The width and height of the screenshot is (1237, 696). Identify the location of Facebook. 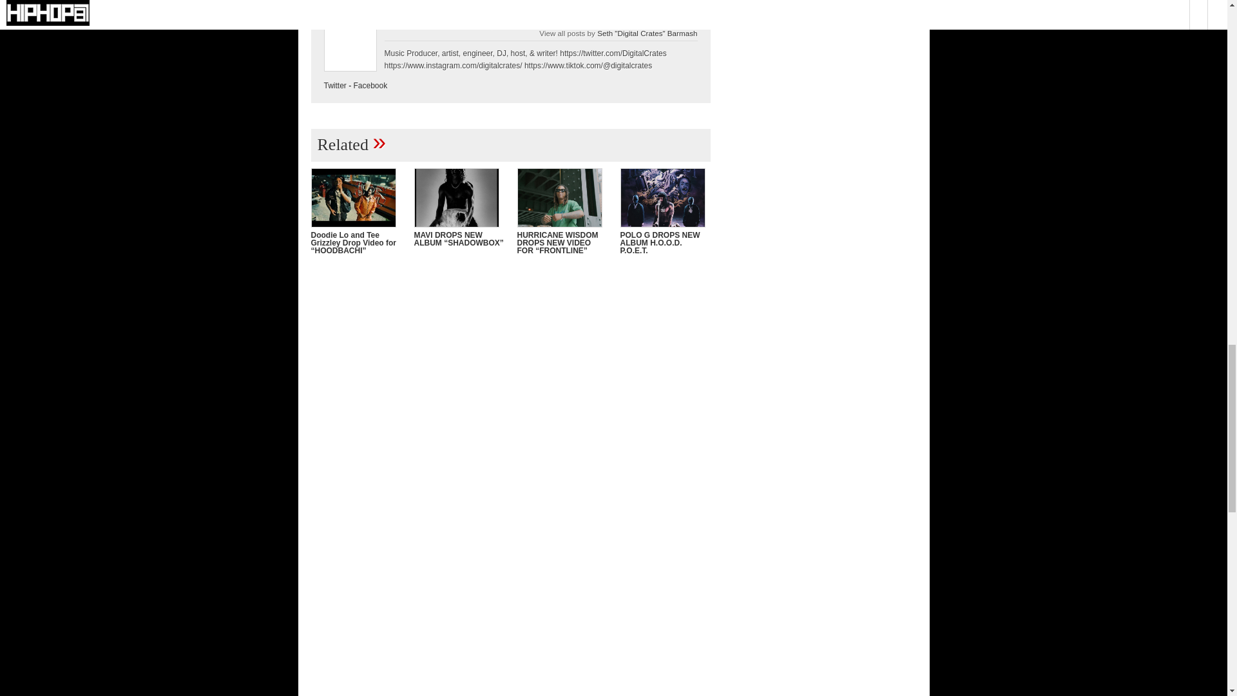
(371, 86).